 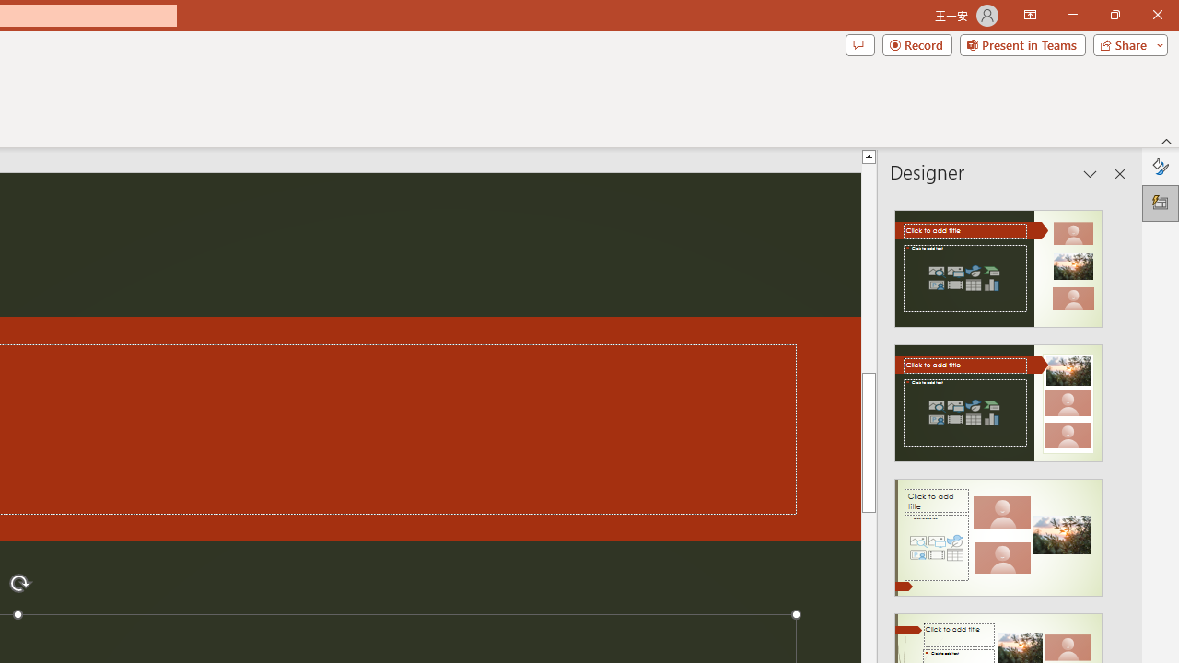 What do you see at coordinates (1161, 166) in the screenshot?
I see `Format Background` at bounding box center [1161, 166].